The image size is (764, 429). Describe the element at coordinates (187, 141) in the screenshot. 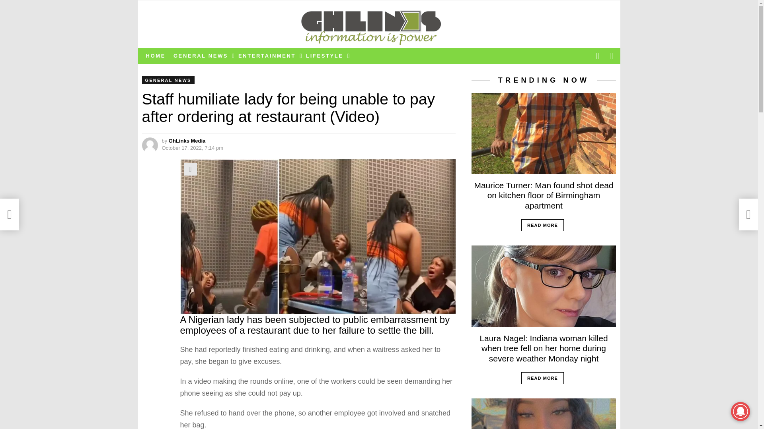

I see `GhLinks Media` at that location.